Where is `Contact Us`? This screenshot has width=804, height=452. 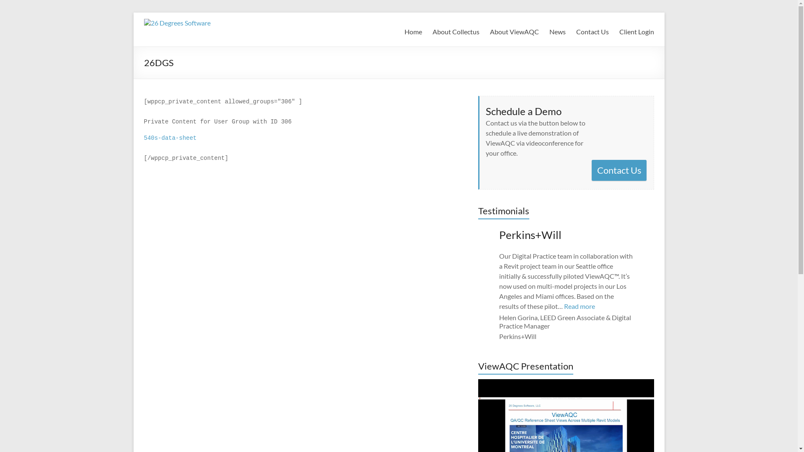
Contact Us is located at coordinates (619, 170).